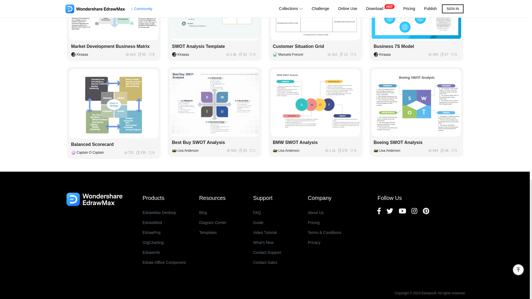 This screenshot has height=299, width=532. What do you see at coordinates (214, 47) in the screenshot?
I see `SWOT Analysis Template` at bounding box center [214, 47].